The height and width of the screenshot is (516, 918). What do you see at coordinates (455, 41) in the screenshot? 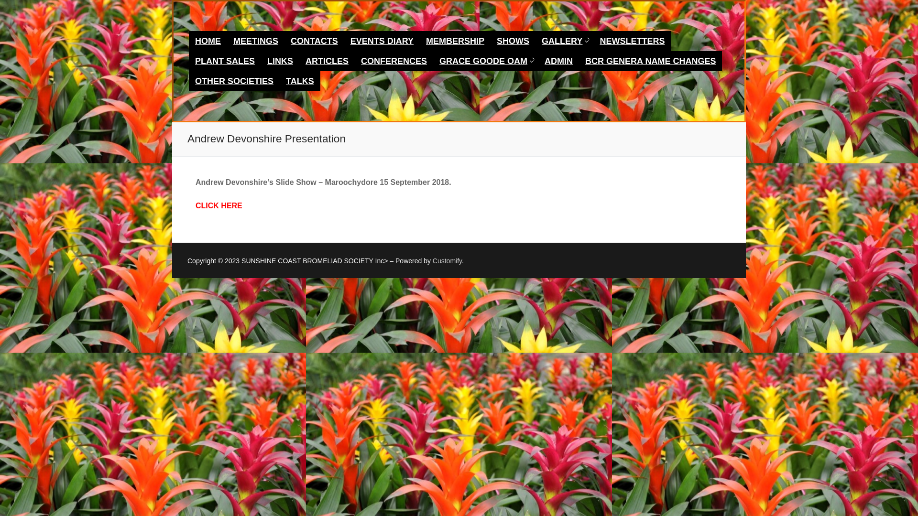
I see `MEMBERSHIP` at bounding box center [455, 41].